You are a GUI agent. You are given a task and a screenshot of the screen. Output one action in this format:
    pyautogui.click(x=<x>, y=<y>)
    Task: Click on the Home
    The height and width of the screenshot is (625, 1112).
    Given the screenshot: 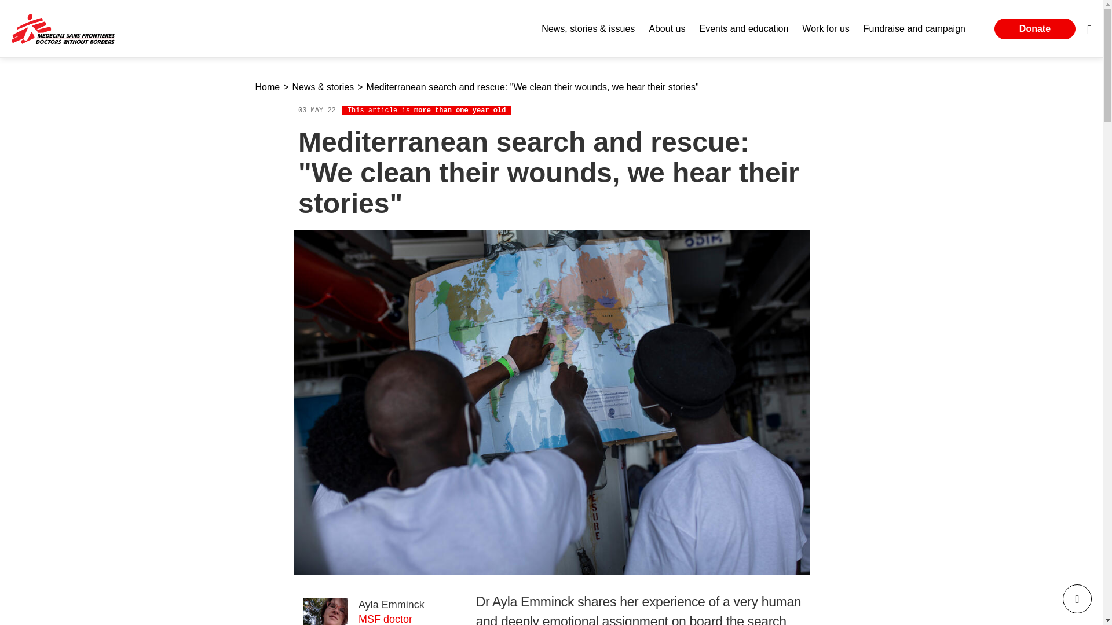 What is the action you would take?
    pyautogui.click(x=58, y=31)
    